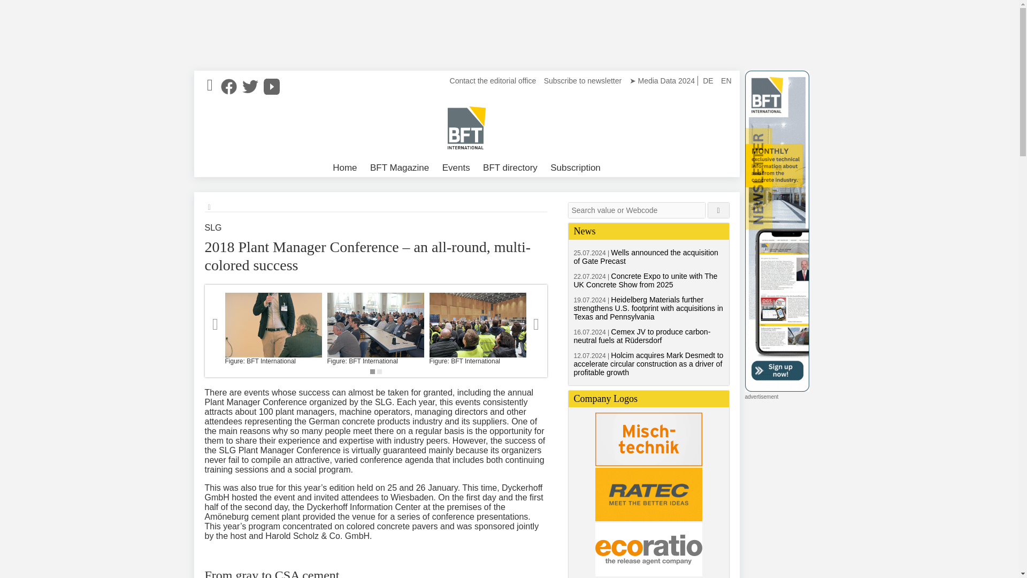 The image size is (1027, 578). I want to click on EN, so click(726, 80).